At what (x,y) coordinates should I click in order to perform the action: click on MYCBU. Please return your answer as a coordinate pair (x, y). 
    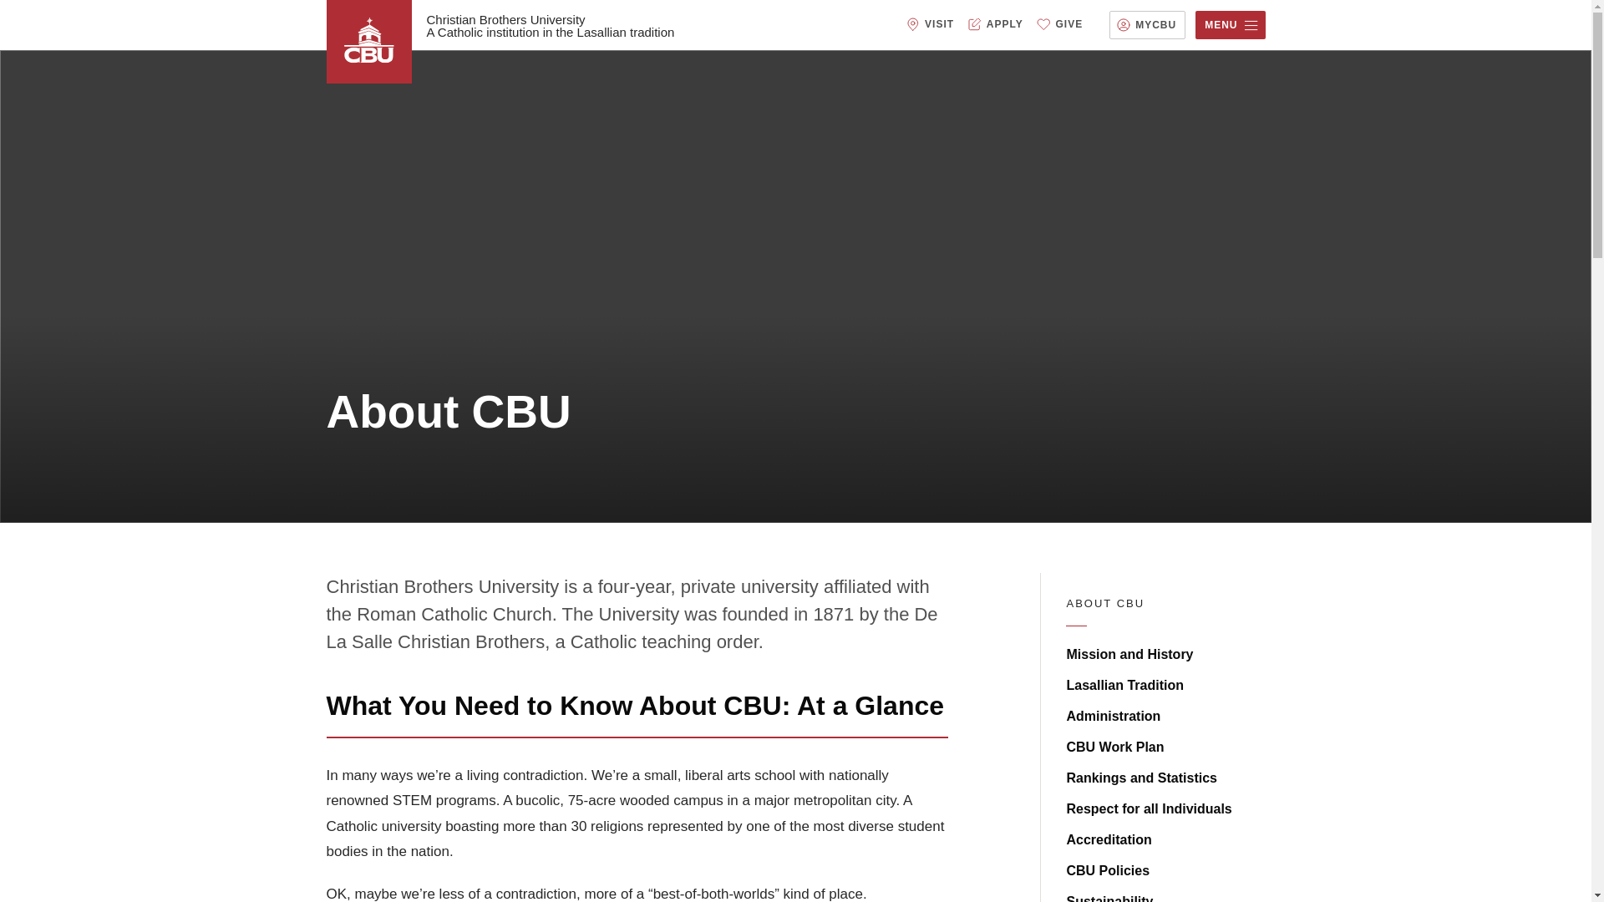
    Looking at the image, I should click on (1155, 25).